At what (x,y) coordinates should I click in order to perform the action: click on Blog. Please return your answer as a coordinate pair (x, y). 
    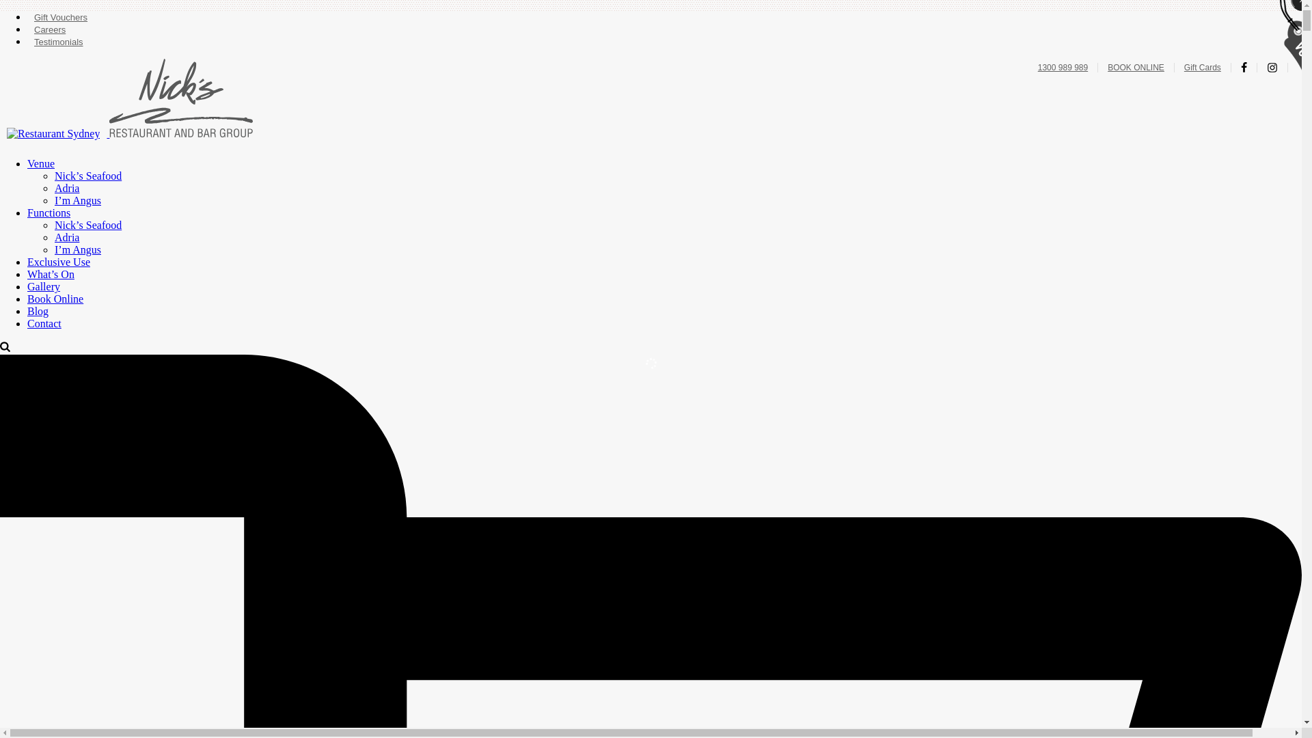
    Looking at the image, I should click on (38, 311).